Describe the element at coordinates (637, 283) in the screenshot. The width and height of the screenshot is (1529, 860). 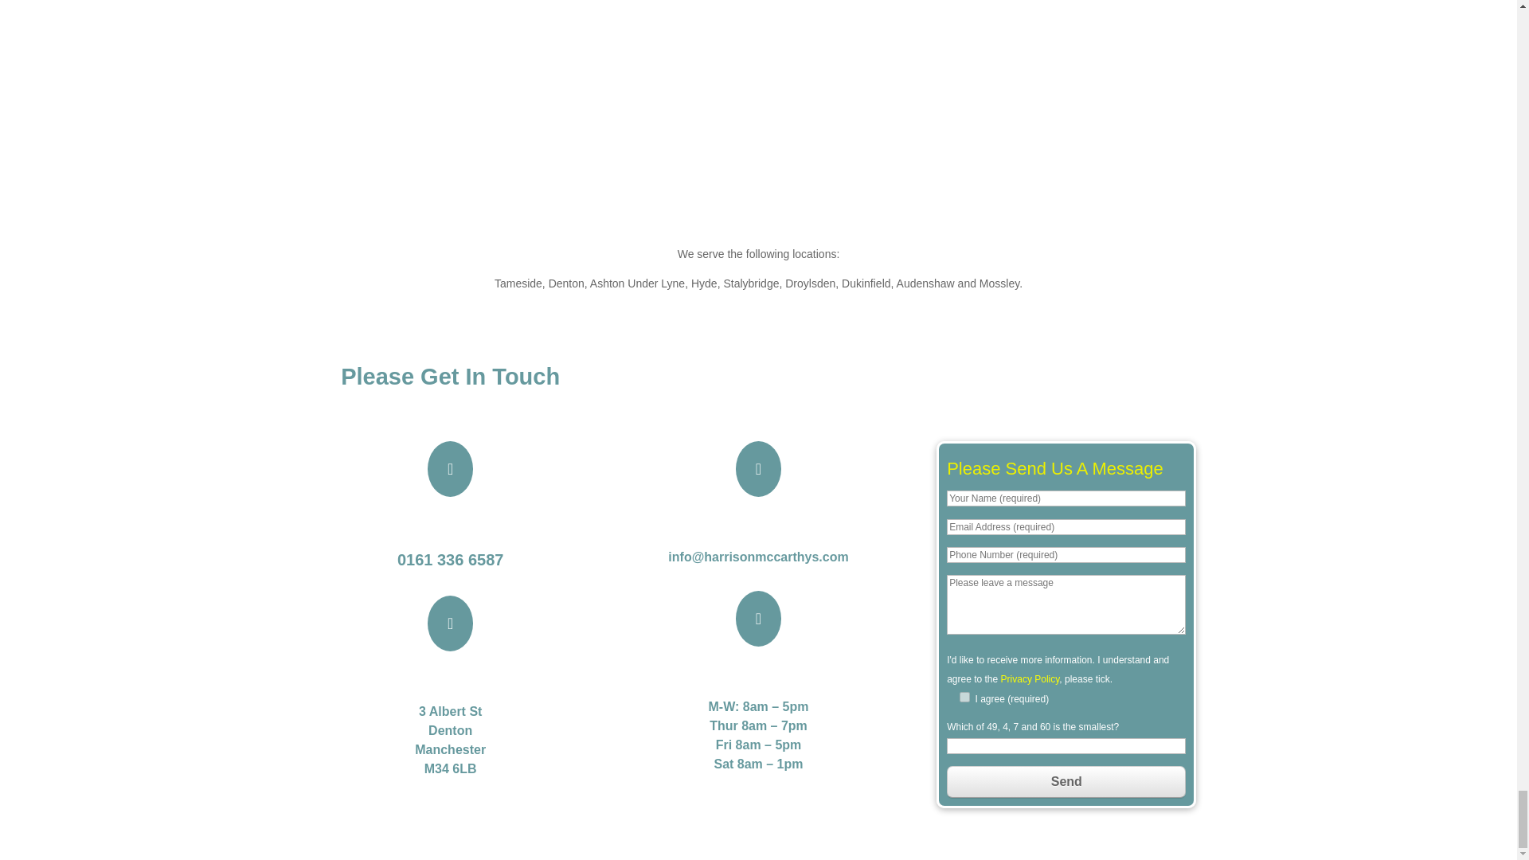
I see `Ashton Under Lyne` at that location.